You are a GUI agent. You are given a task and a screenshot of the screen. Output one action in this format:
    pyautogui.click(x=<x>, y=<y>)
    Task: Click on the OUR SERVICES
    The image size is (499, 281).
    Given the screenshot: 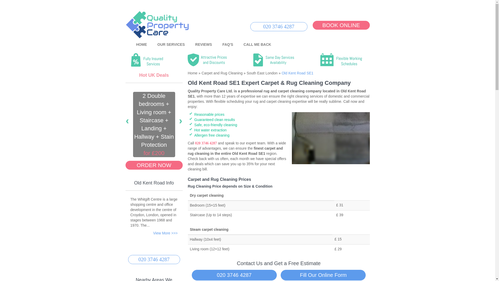 What is the action you would take?
    pyautogui.click(x=171, y=45)
    